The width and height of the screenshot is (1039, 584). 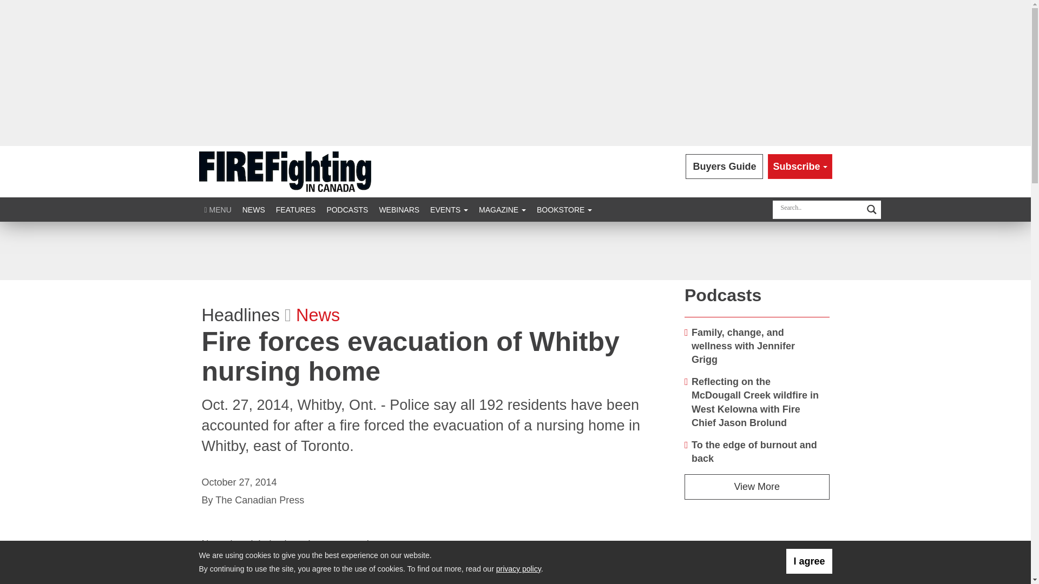 I want to click on NEWS, so click(x=253, y=210).